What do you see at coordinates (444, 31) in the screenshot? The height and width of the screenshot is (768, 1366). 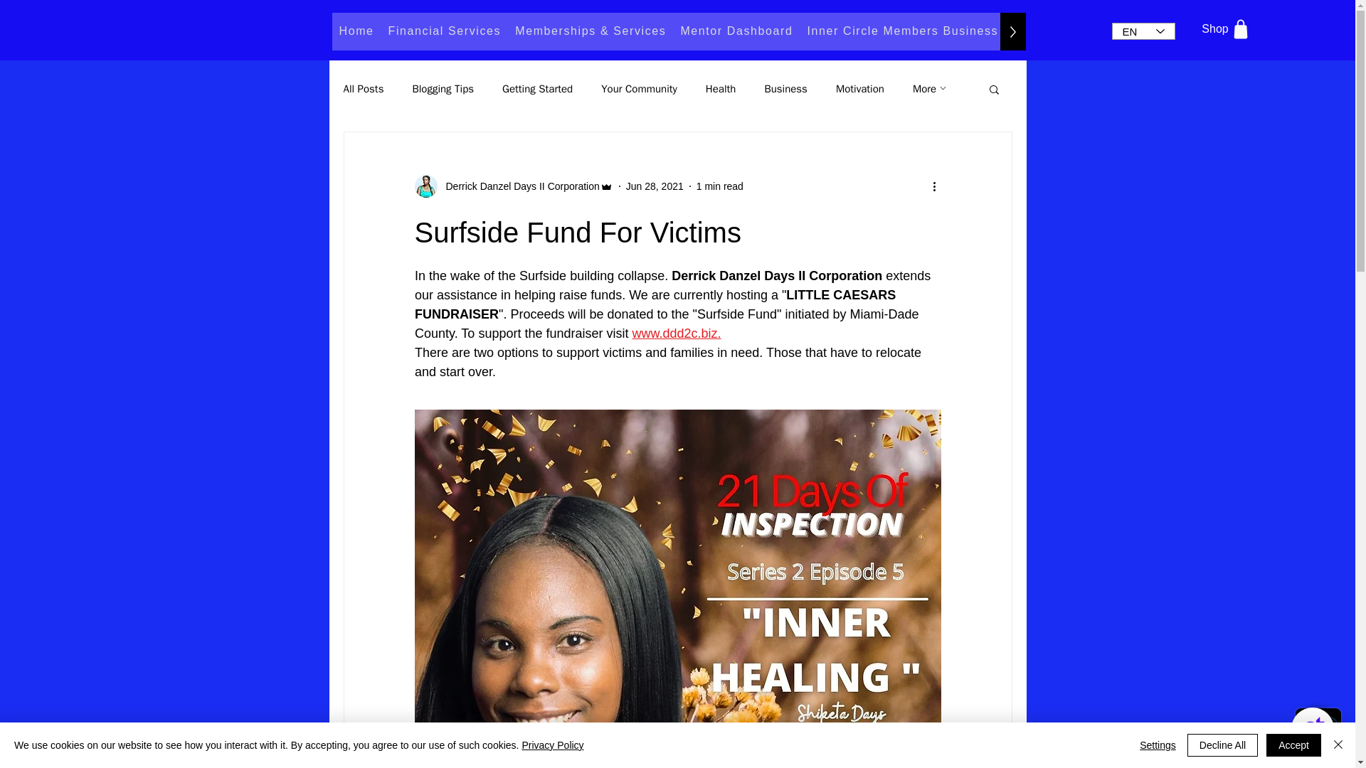 I see `Financial Services` at bounding box center [444, 31].